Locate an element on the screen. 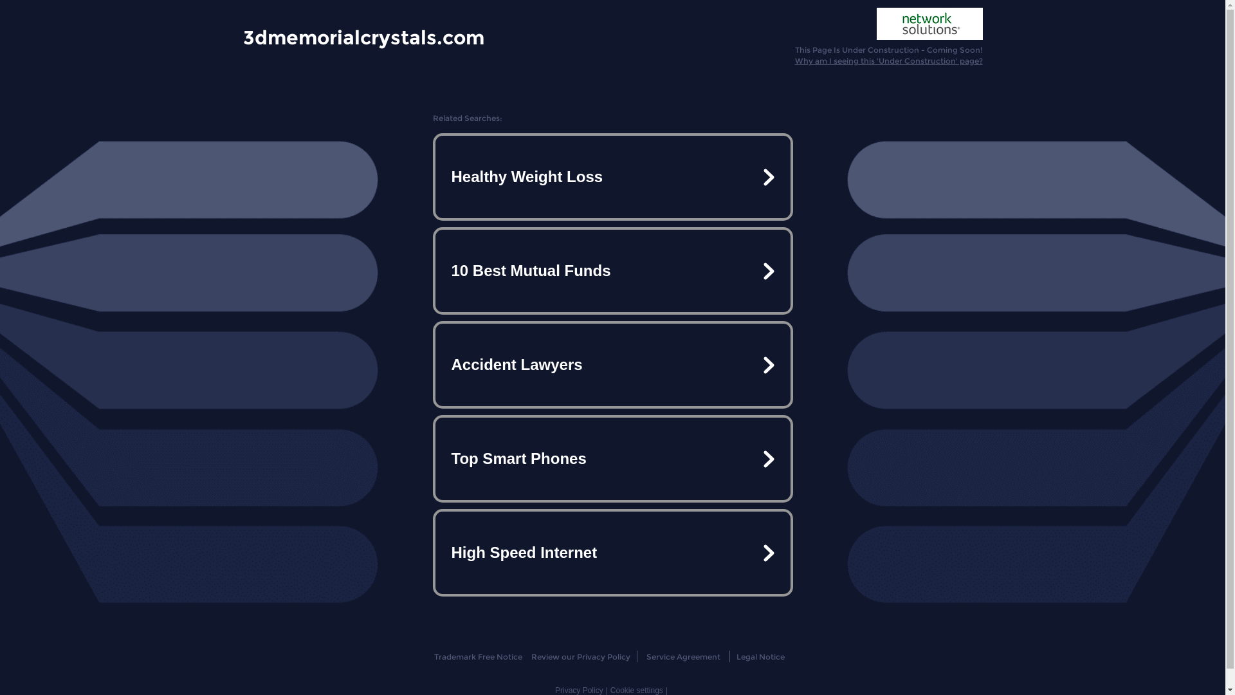 The height and width of the screenshot is (695, 1235). Trademark Free Notice is located at coordinates (479, 656).